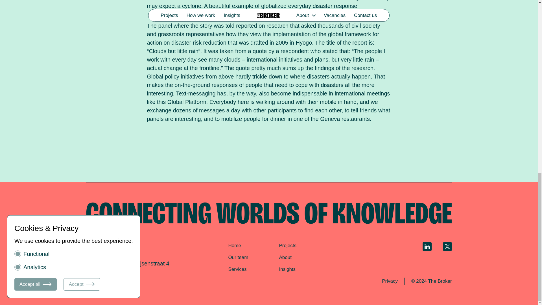 Image resolution: width=542 pixels, height=305 pixels. Describe the element at coordinates (238, 257) in the screenshot. I see `Our team` at that location.